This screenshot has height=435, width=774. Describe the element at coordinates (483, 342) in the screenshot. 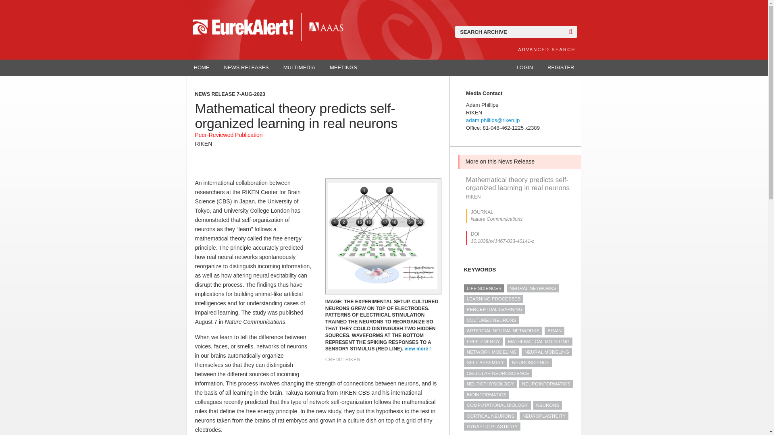

I see `FREE ENERGY` at that location.